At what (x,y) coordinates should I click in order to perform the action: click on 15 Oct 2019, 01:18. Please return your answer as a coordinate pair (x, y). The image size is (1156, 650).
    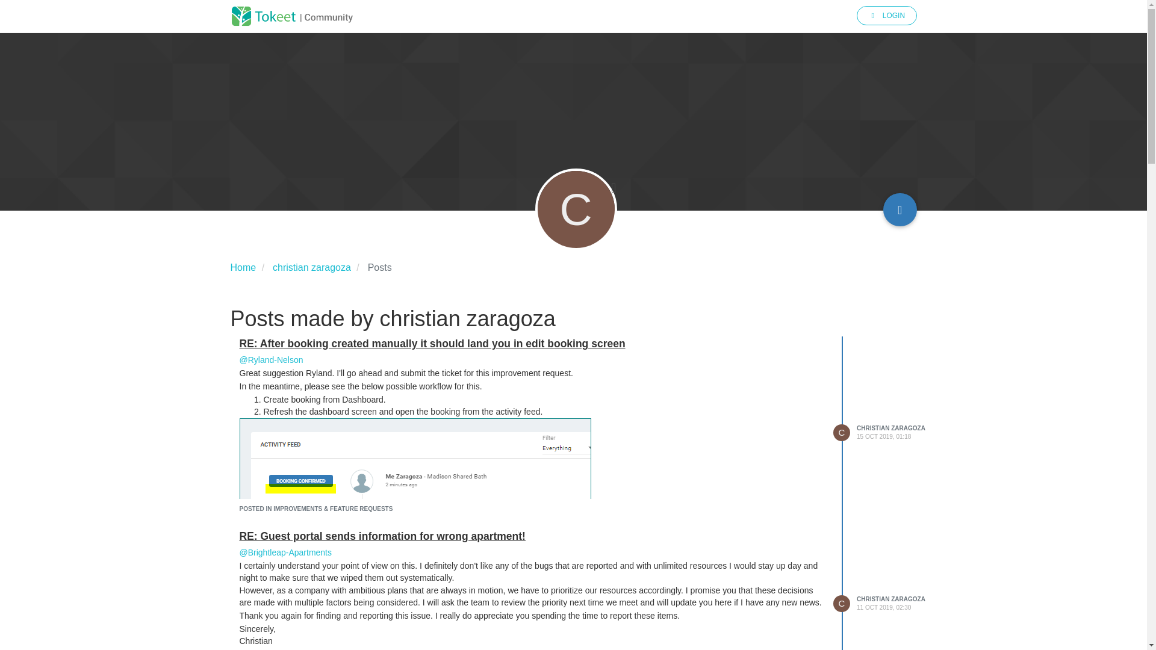
    Looking at the image, I should click on (883, 437).